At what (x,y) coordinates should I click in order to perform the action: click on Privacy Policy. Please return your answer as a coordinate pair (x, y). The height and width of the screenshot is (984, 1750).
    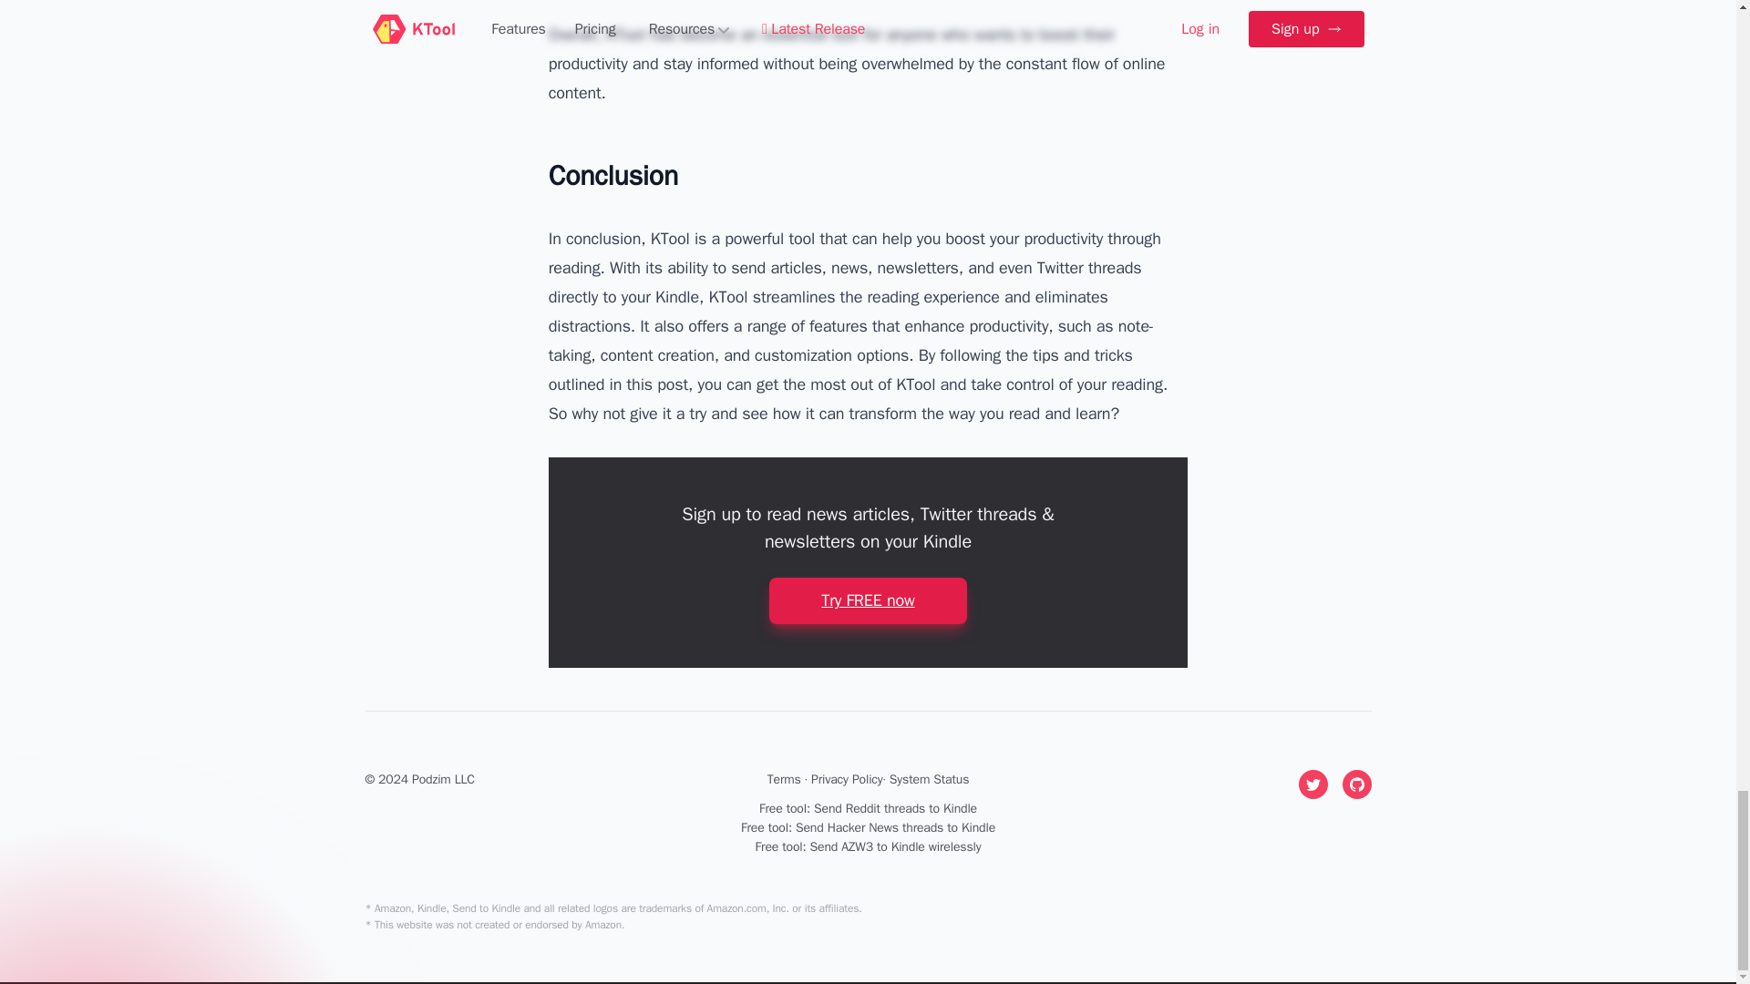
    Looking at the image, I should click on (848, 779).